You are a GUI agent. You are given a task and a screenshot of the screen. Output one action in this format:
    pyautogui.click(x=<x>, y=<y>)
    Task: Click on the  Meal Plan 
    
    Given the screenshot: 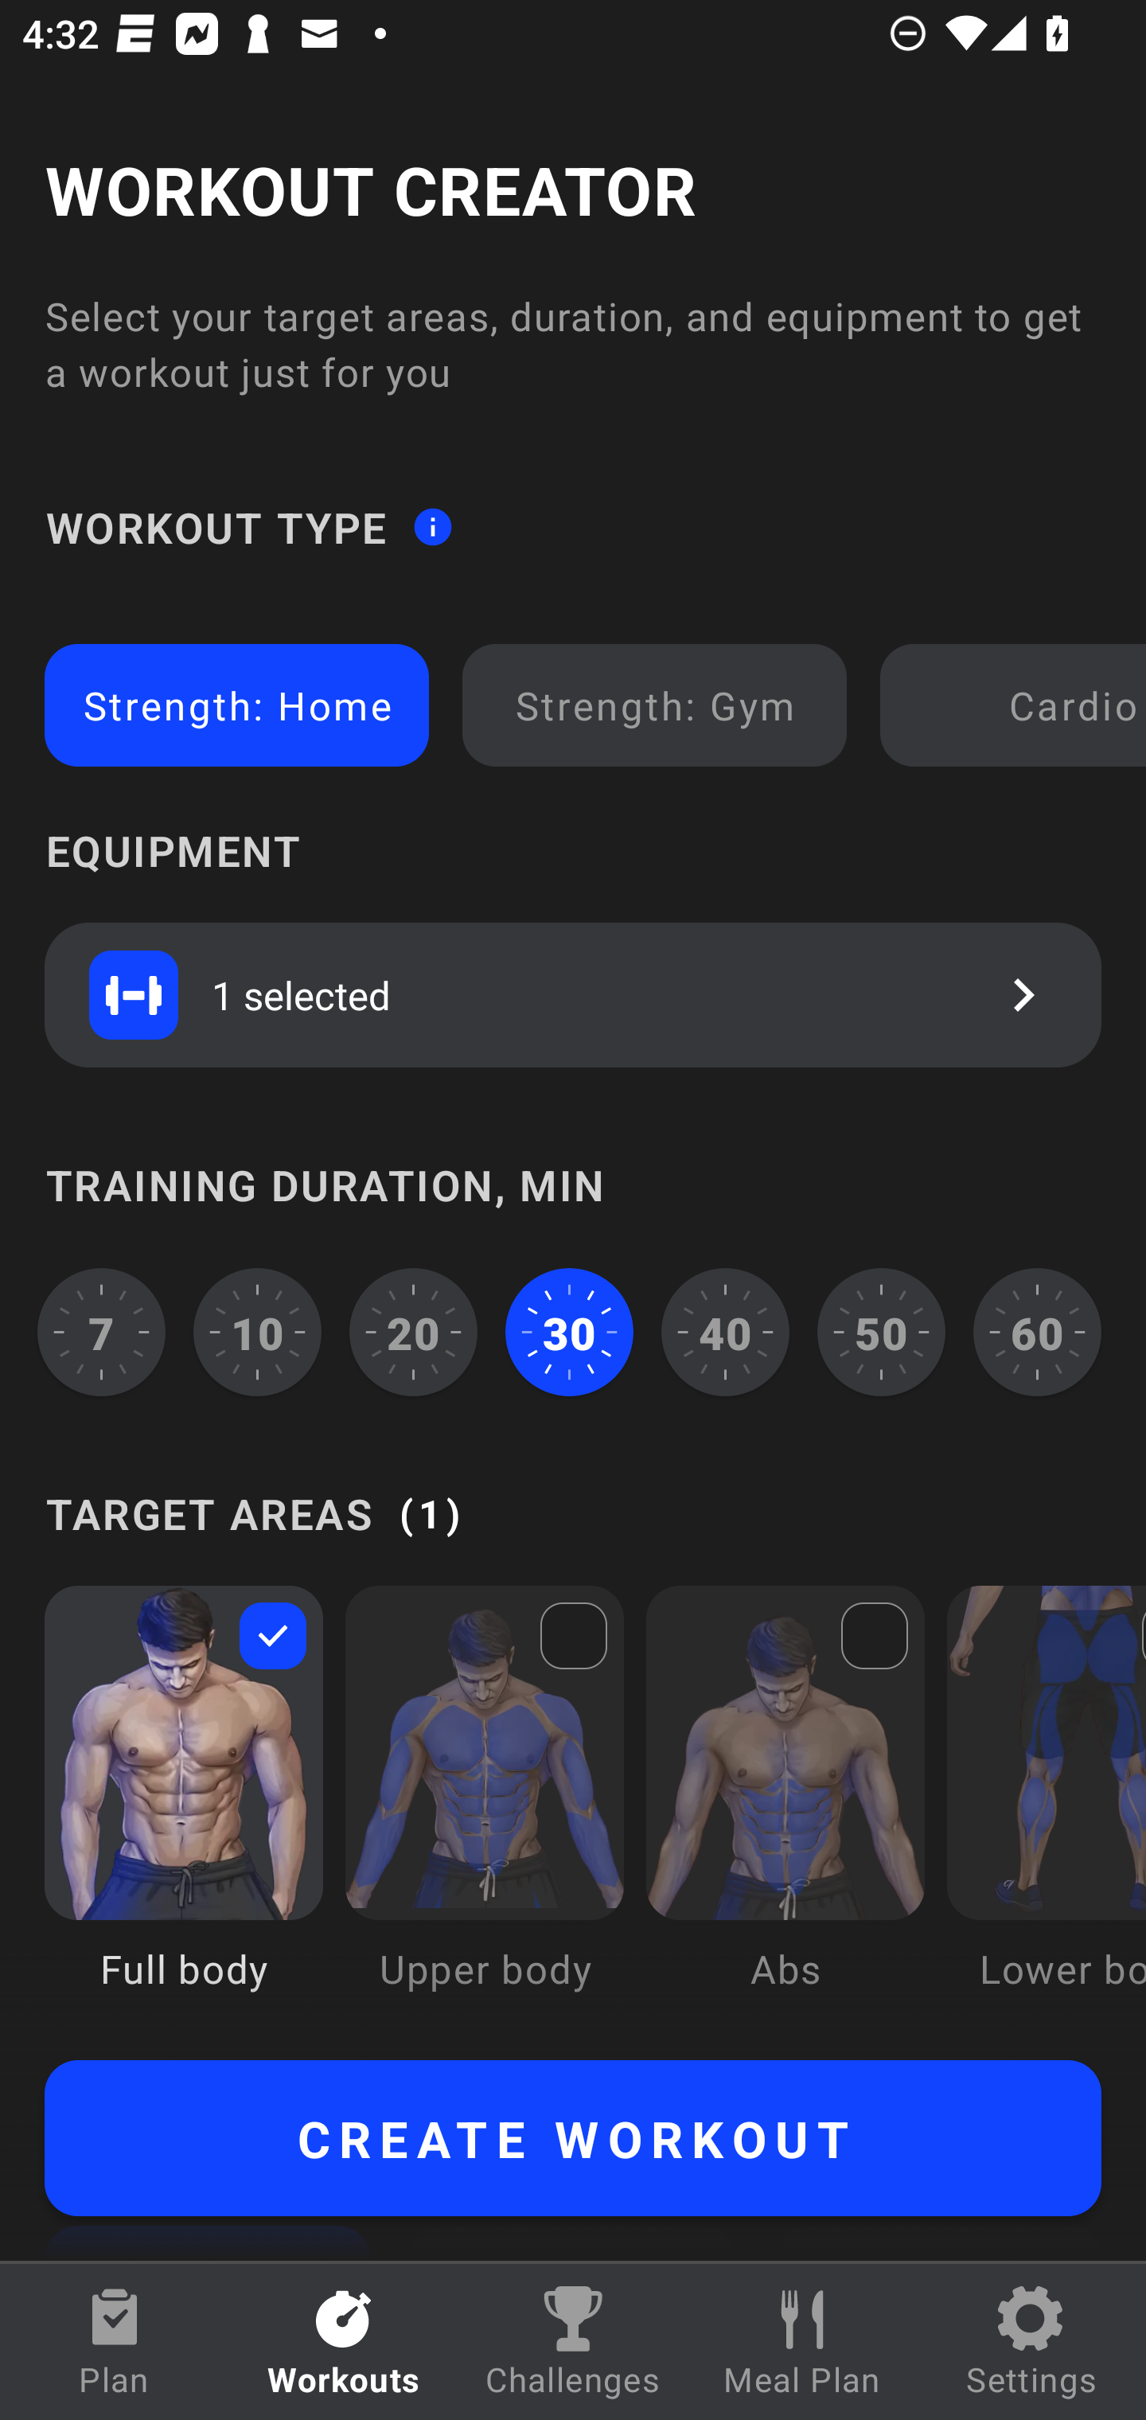 What is the action you would take?
    pyautogui.click(x=802, y=2342)
    